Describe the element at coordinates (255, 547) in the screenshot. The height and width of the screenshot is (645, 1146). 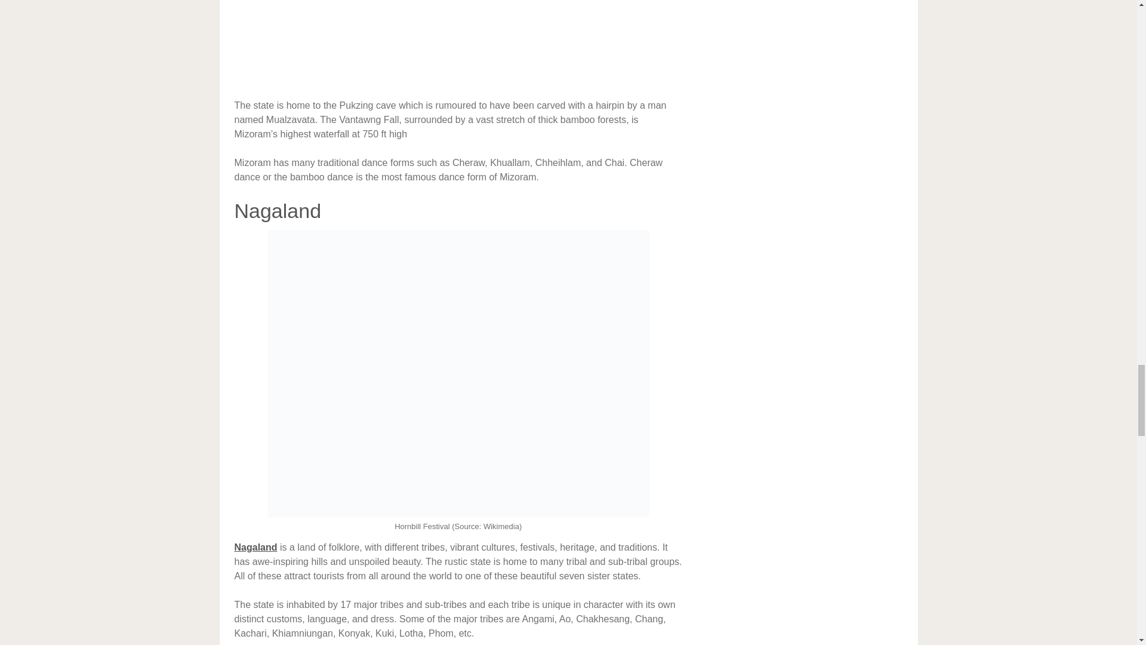
I see `Nagaland` at that location.